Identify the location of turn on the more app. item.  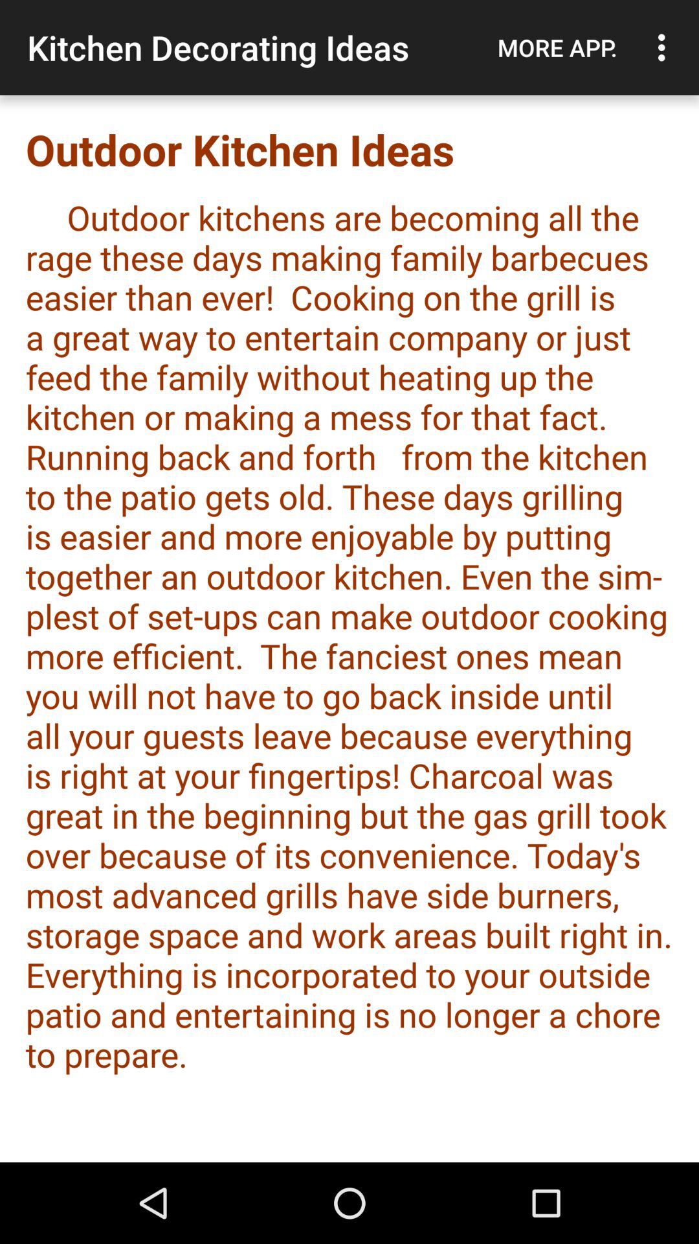
(557, 47).